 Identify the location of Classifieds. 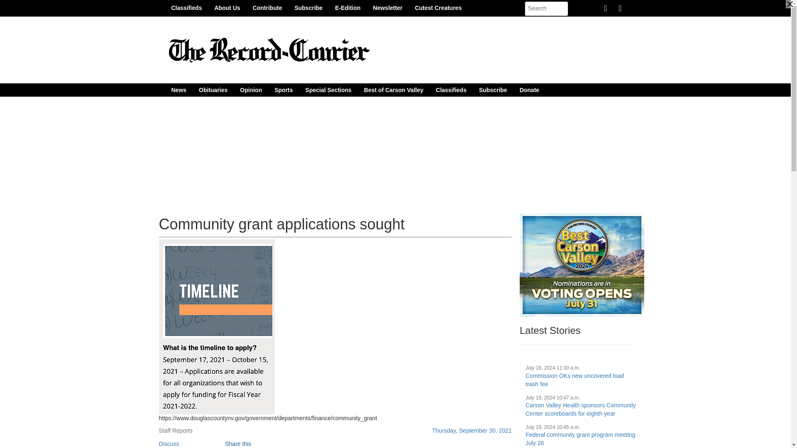
(186, 7).